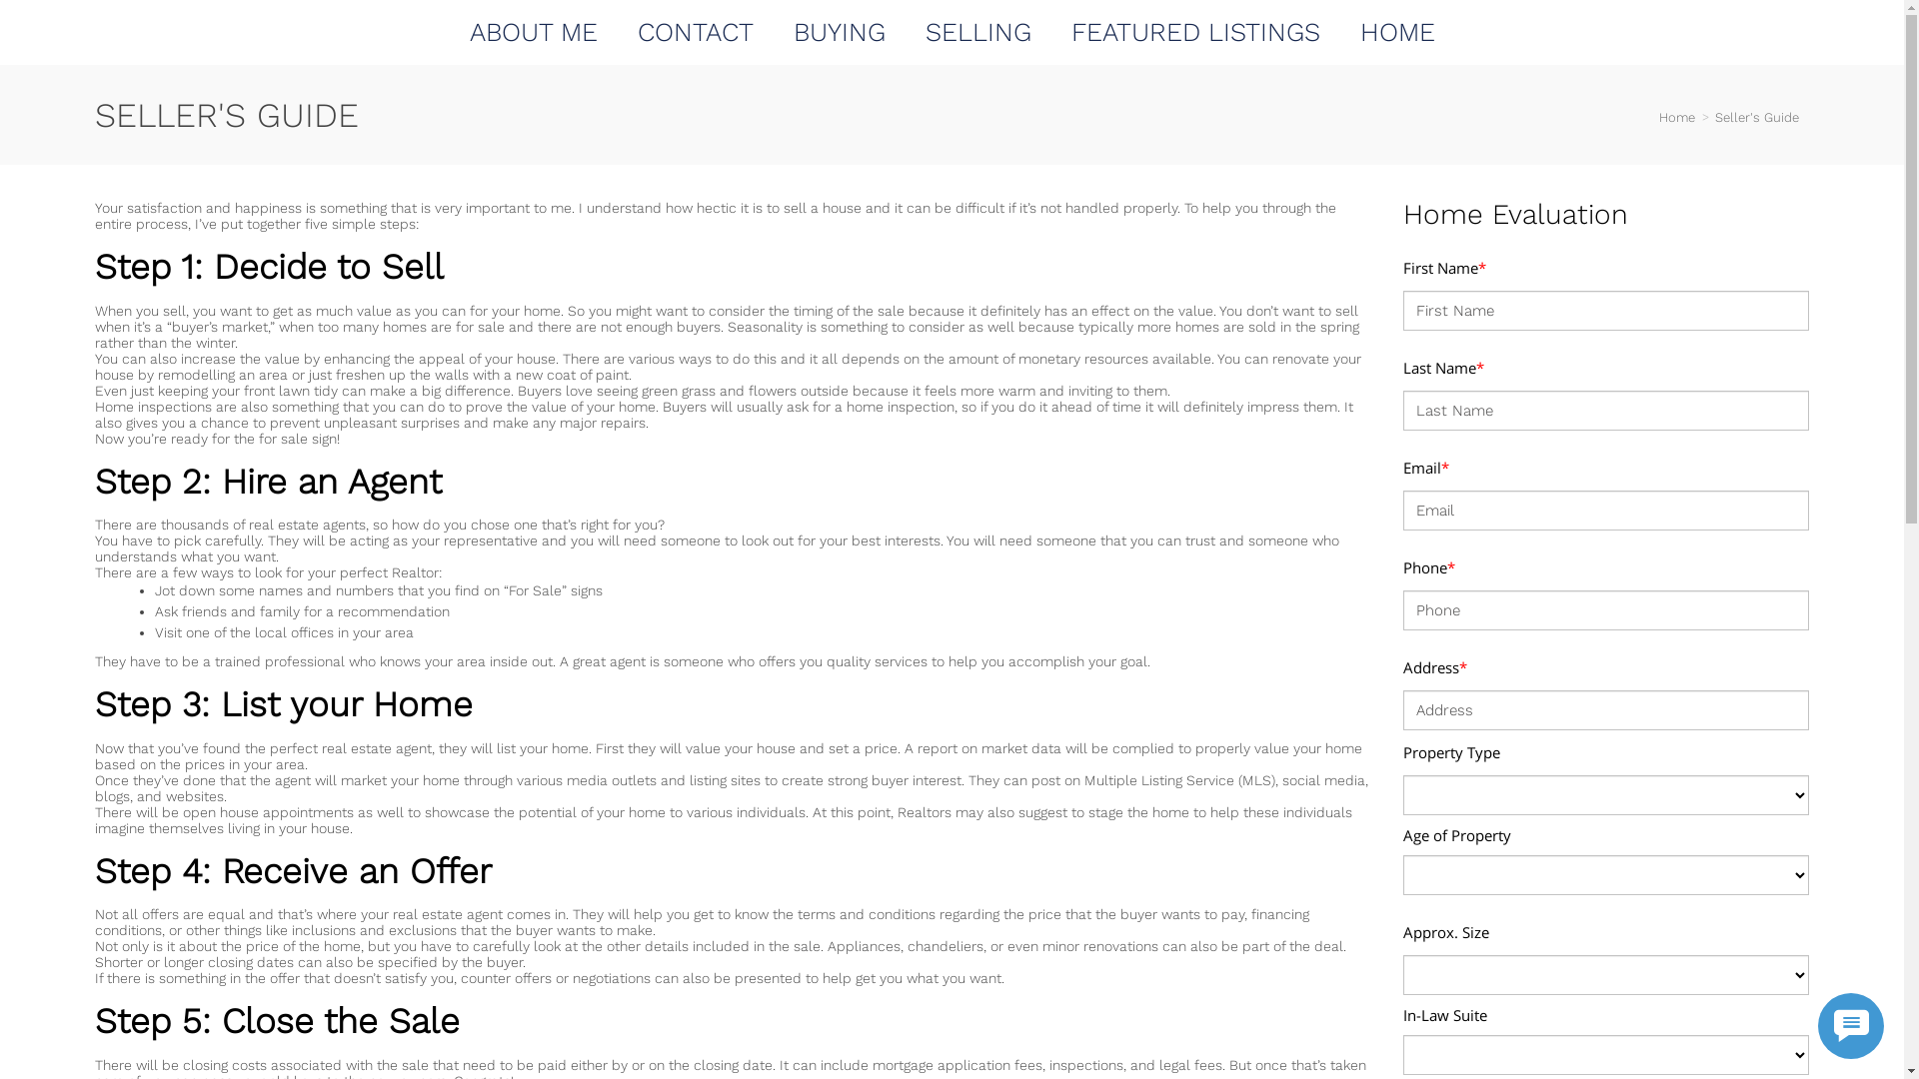 The height and width of the screenshot is (1079, 1919). I want to click on ABOUT ME, so click(534, 32).